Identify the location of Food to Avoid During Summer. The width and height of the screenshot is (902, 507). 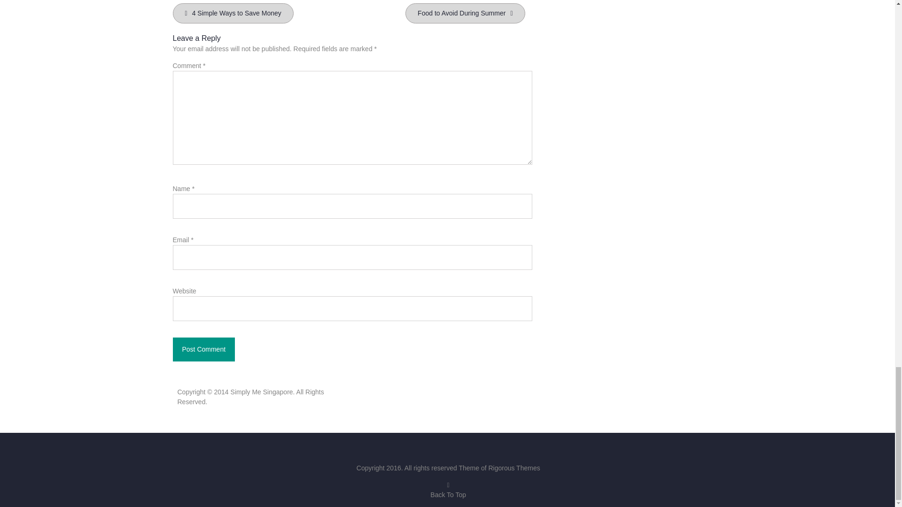
(465, 13).